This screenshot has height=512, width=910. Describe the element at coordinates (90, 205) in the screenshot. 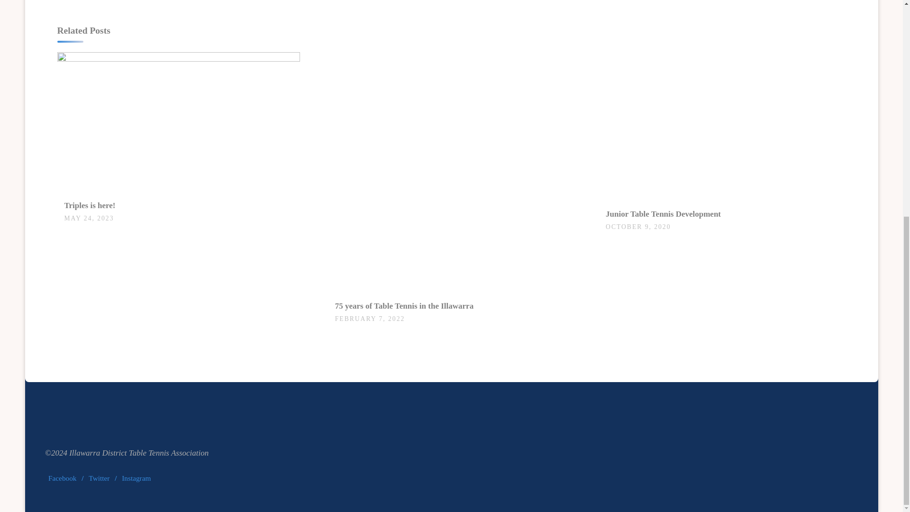

I see `Triples is here!` at that location.